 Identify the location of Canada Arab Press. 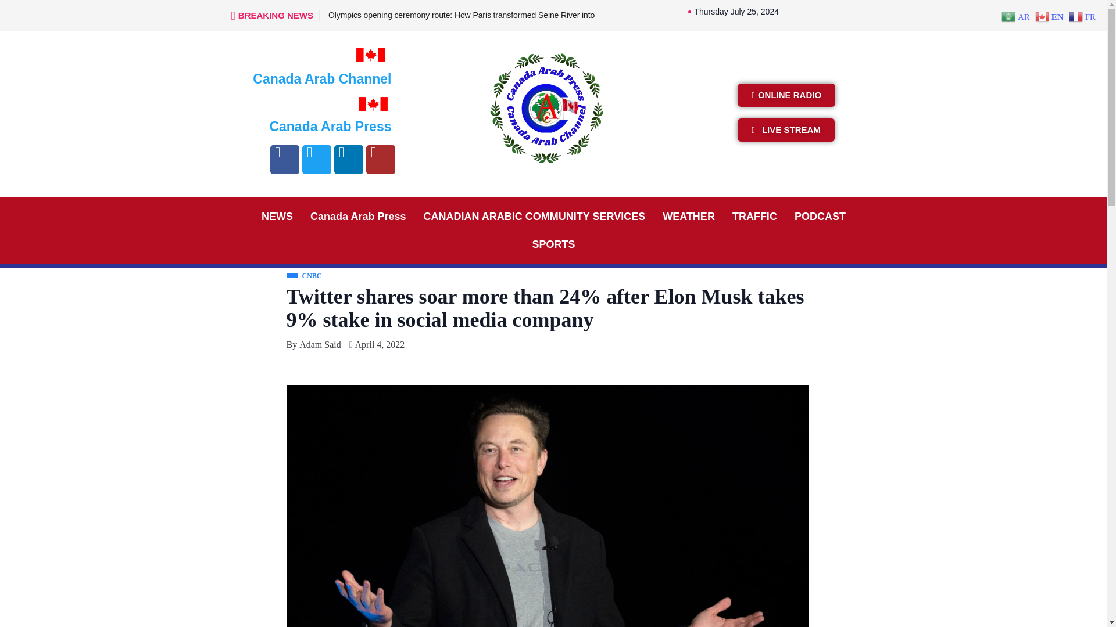
(357, 216).